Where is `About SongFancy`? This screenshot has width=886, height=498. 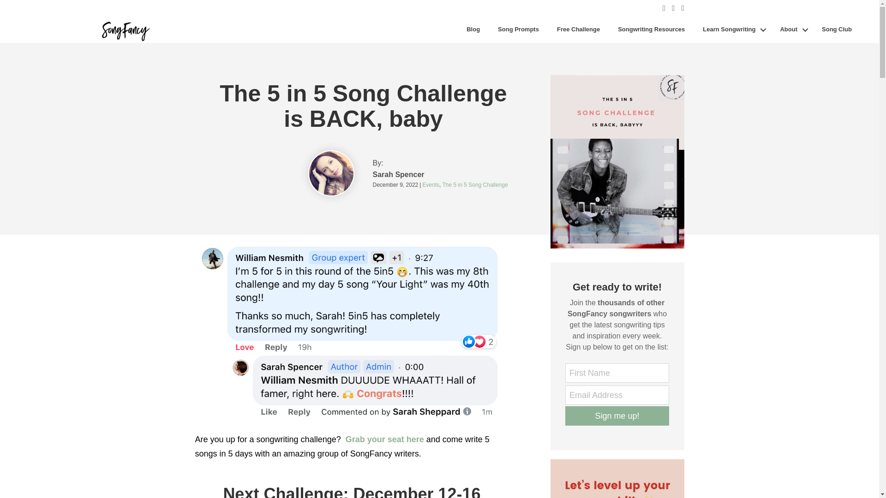
About SongFancy is located at coordinates (791, 30).